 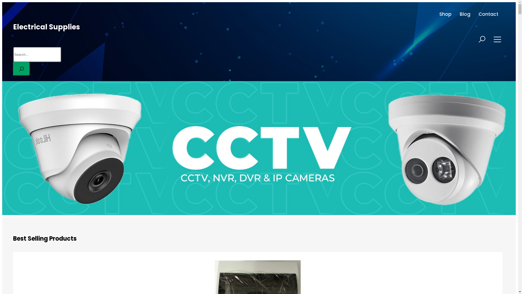 What do you see at coordinates (465, 14) in the screenshot?
I see `Blog` at bounding box center [465, 14].